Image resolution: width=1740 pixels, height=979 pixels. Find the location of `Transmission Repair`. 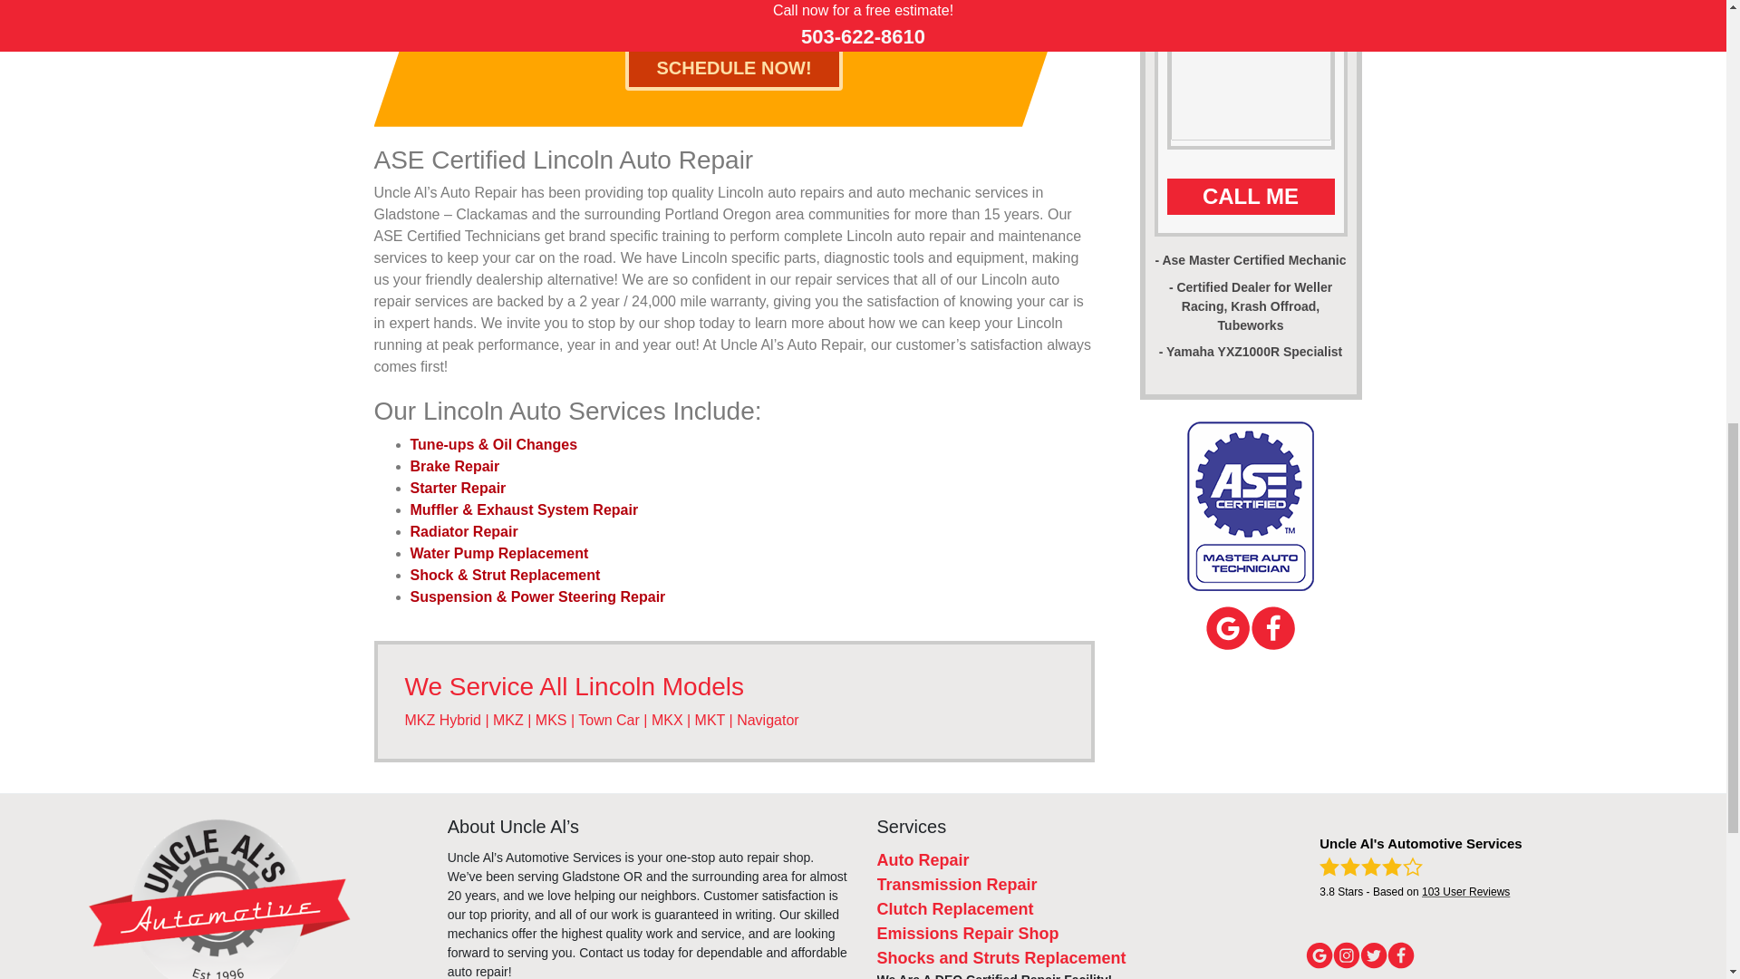

Transmission Repair is located at coordinates (957, 885).